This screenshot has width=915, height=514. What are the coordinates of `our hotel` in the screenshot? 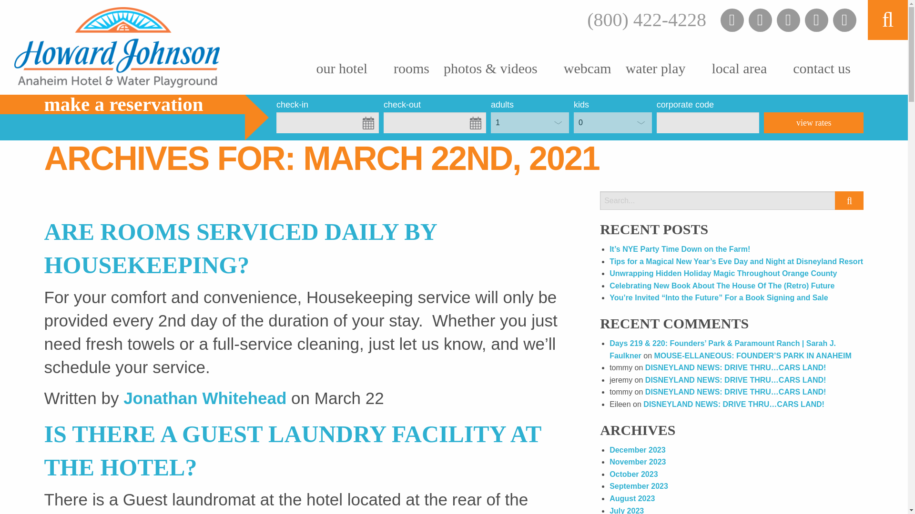 It's located at (342, 69).